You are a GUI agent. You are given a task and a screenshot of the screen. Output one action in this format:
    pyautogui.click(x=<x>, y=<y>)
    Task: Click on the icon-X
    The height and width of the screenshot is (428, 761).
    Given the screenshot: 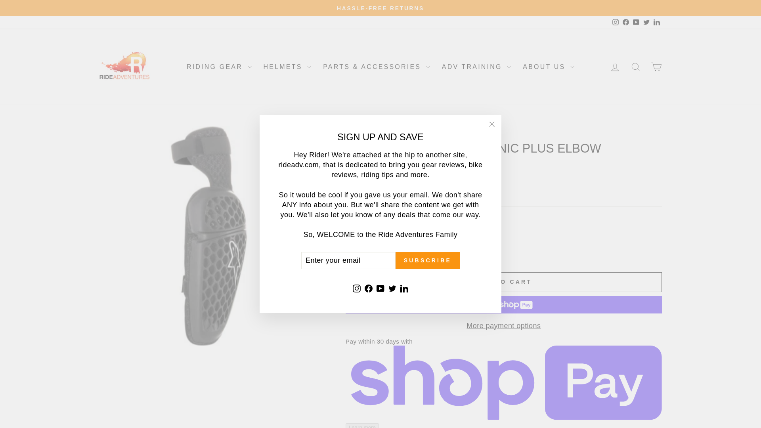 What is the action you would take?
    pyautogui.click(x=491, y=124)
    